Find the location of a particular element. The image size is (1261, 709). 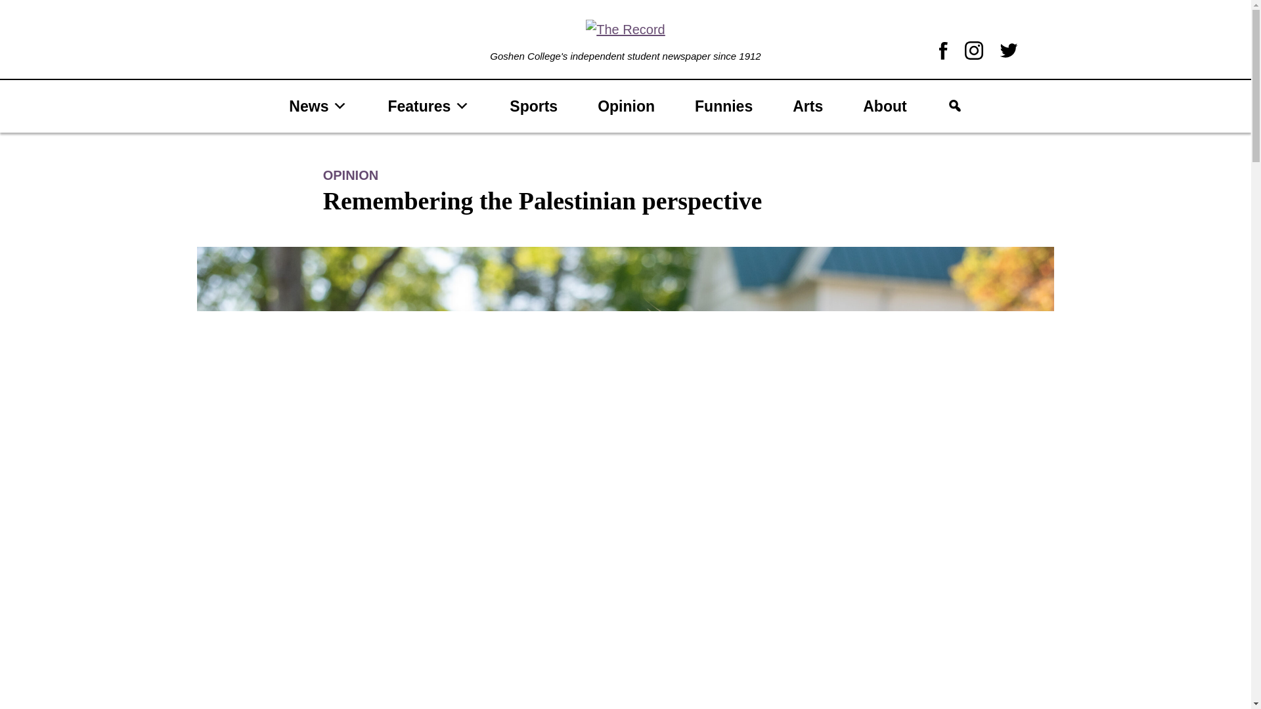

About is located at coordinates (884, 106).